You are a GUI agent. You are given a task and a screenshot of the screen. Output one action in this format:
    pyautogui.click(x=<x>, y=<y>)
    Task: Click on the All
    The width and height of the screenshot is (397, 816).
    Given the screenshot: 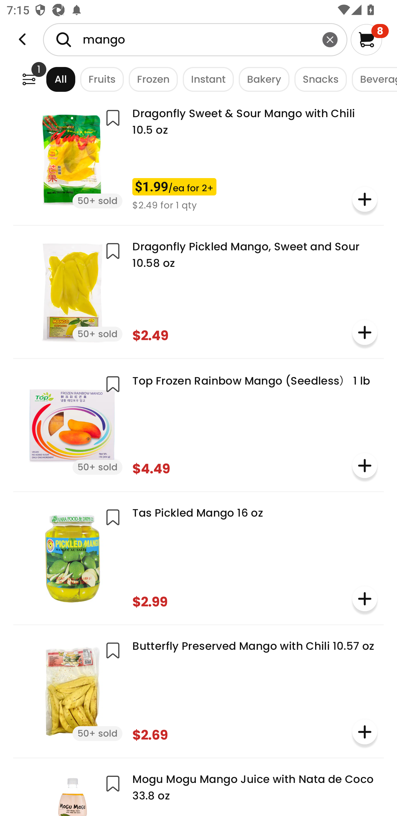 What is the action you would take?
    pyautogui.click(x=52, y=79)
    